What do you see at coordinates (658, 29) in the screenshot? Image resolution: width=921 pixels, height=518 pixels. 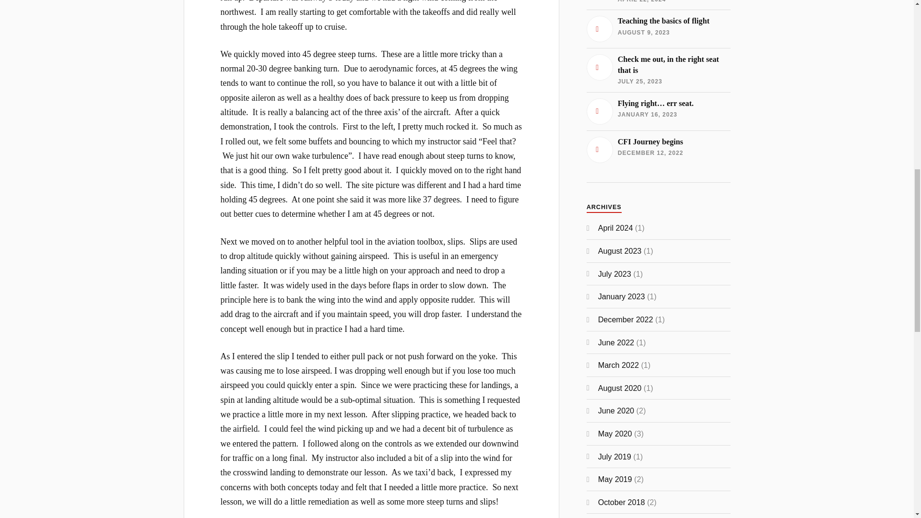 I see `April 2024` at bounding box center [658, 29].